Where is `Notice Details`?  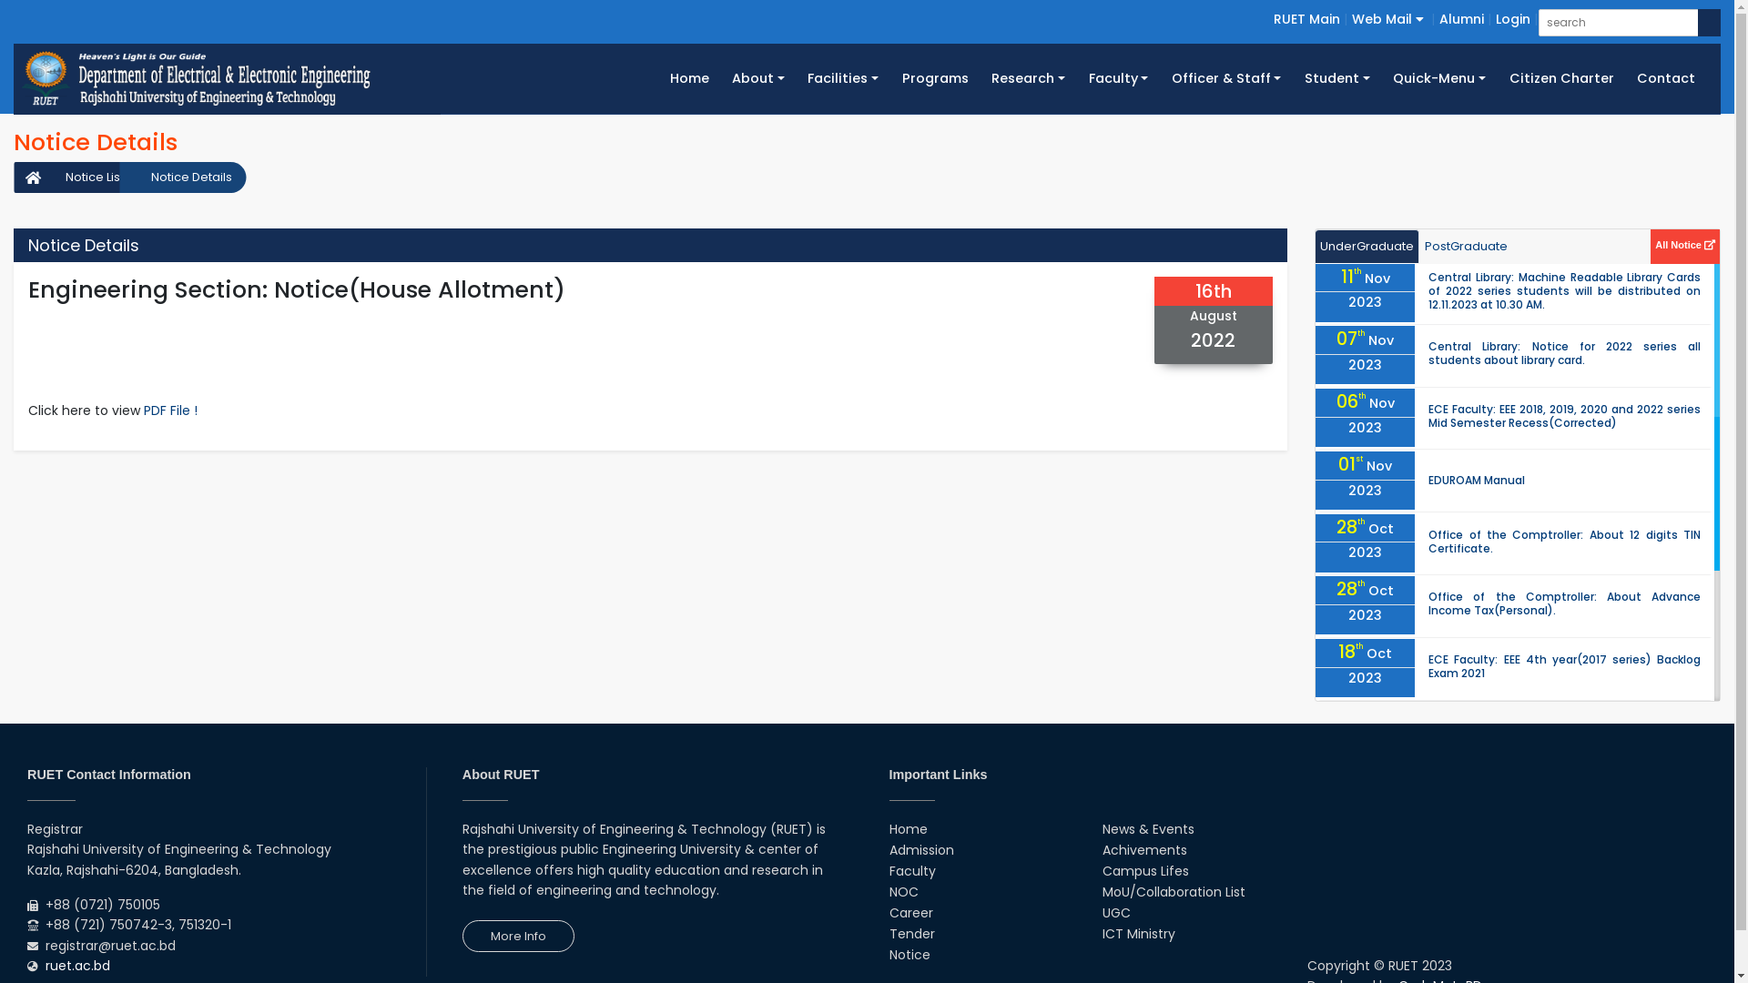
Notice Details is located at coordinates (182, 177).